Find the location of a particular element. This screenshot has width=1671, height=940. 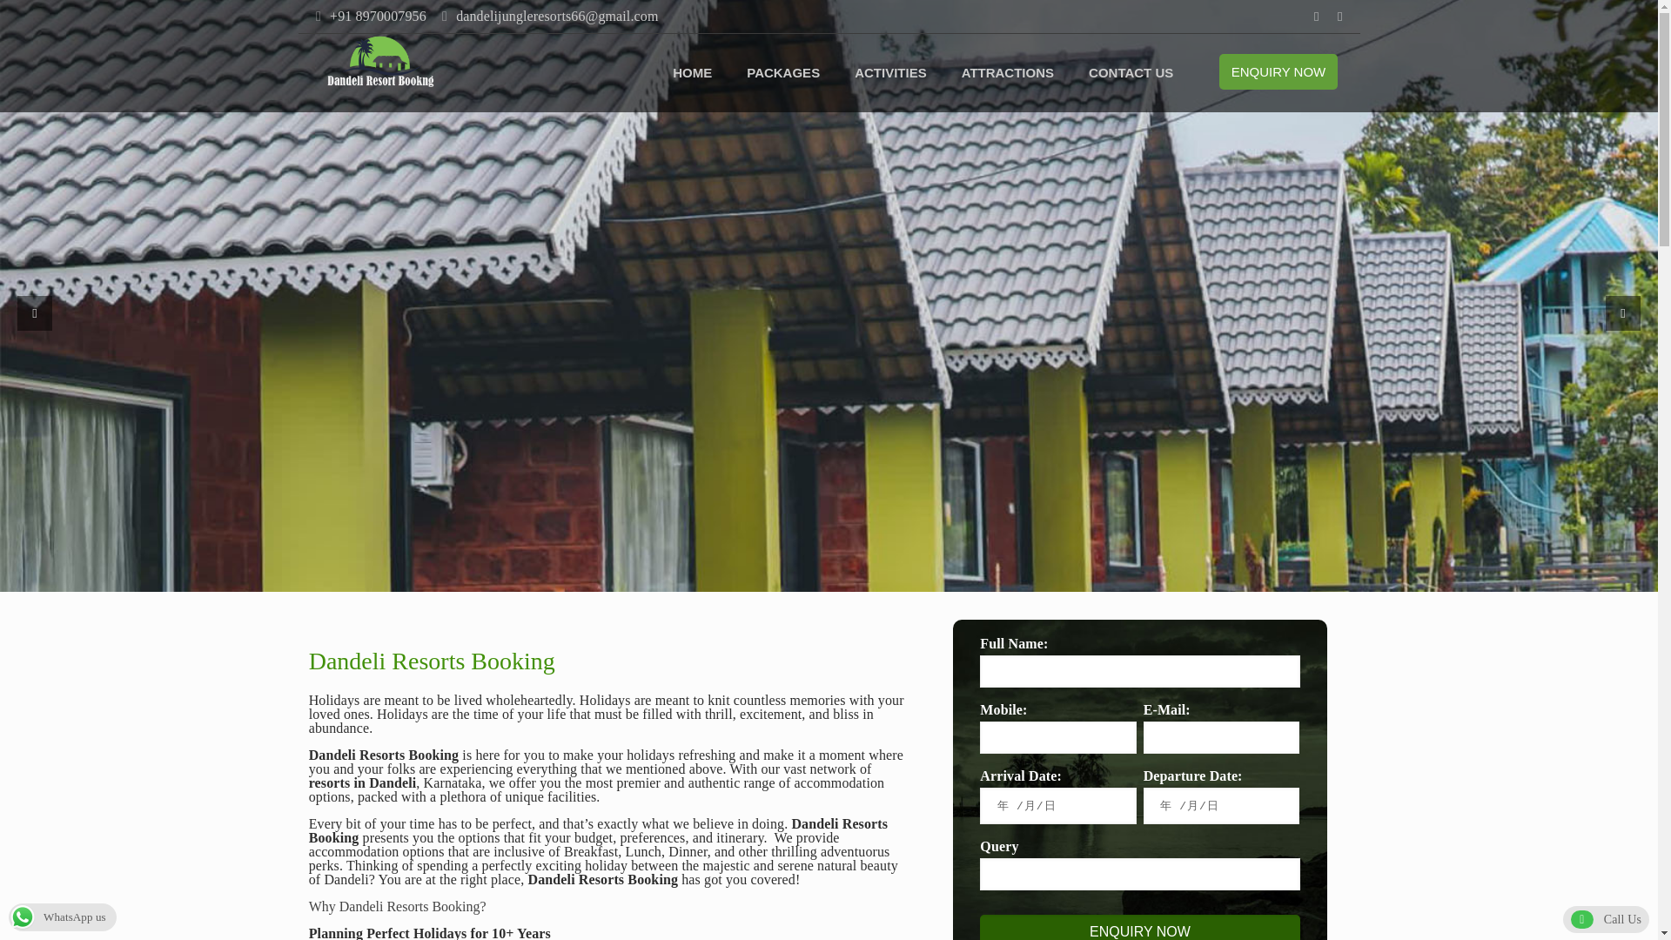

Dandeli Resort Booking is located at coordinates (691, 72).